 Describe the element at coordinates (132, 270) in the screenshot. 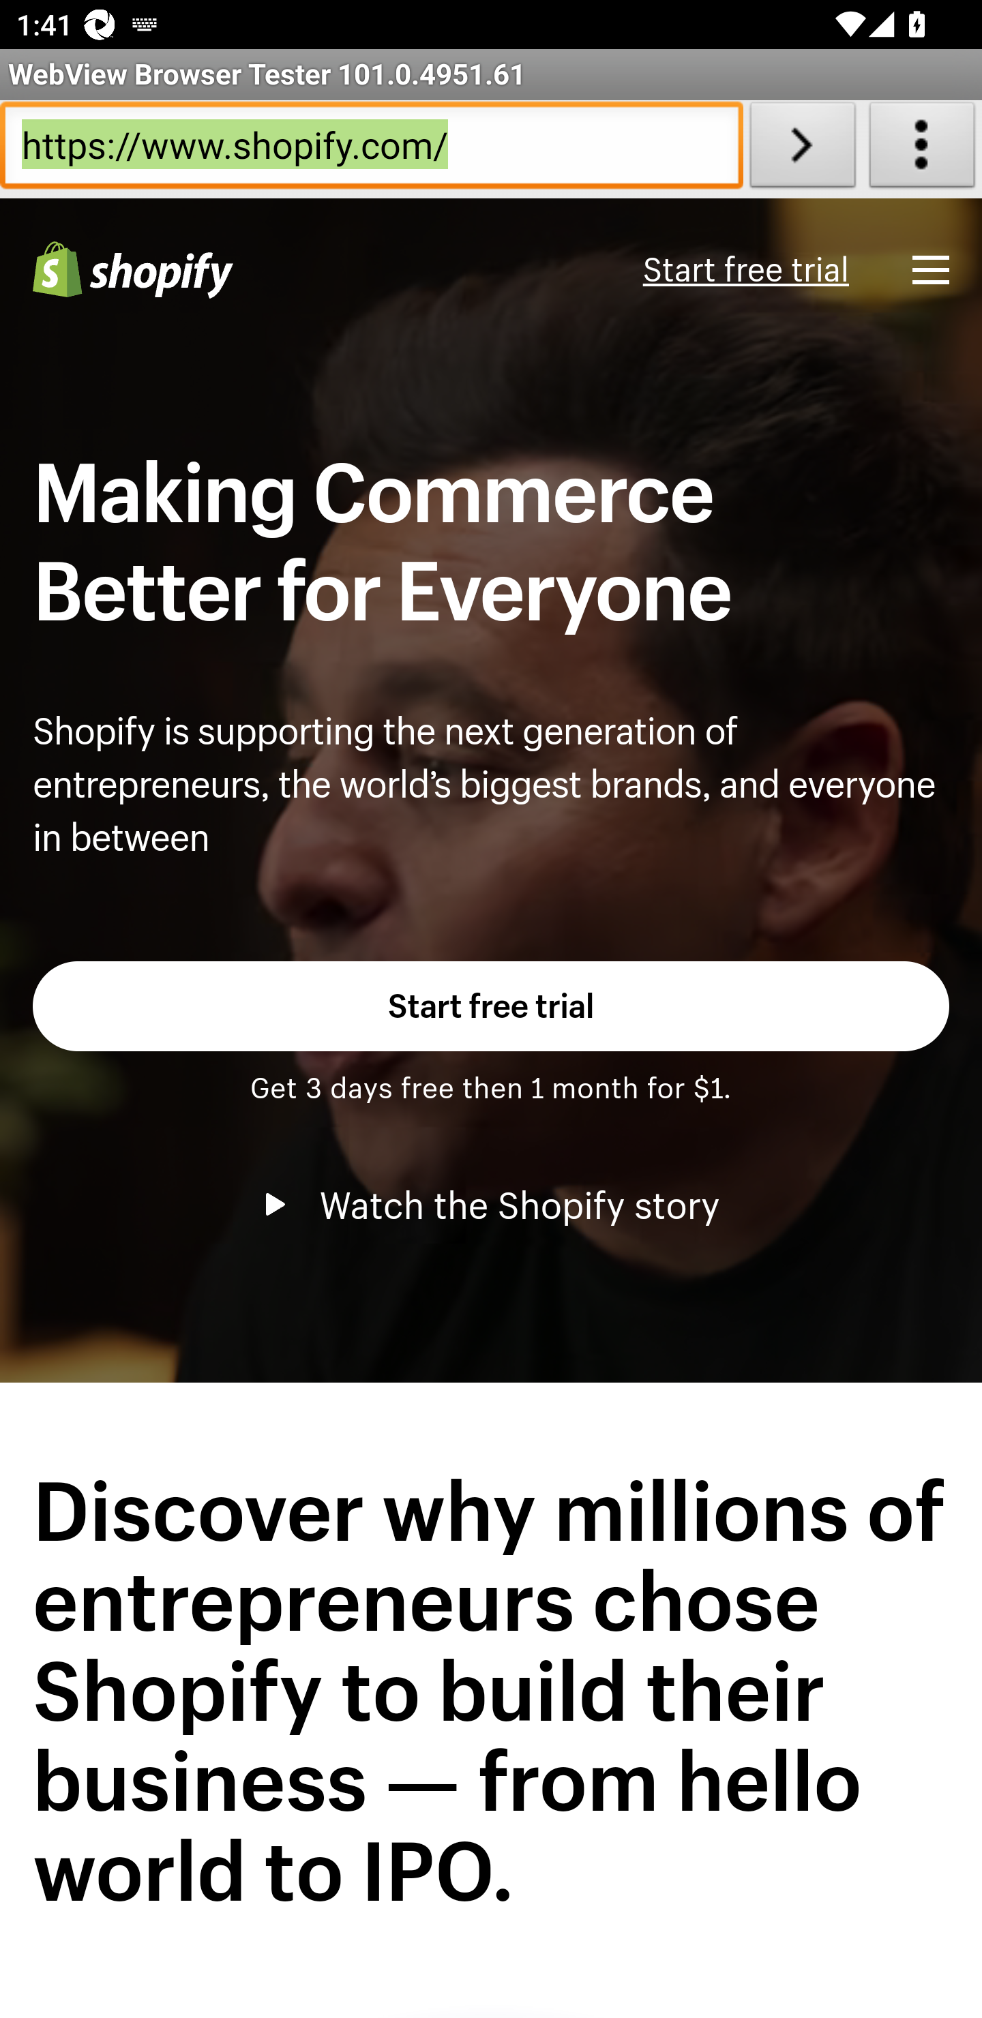

I see `Shopify` at that location.